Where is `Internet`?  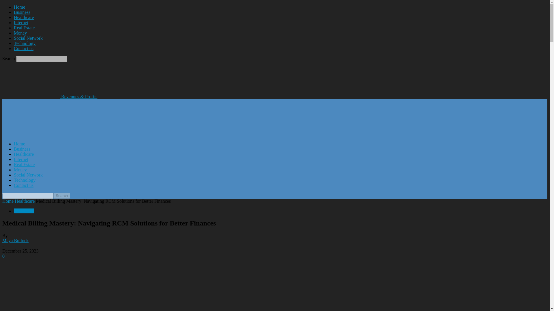 Internet is located at coordinates (21, 159).